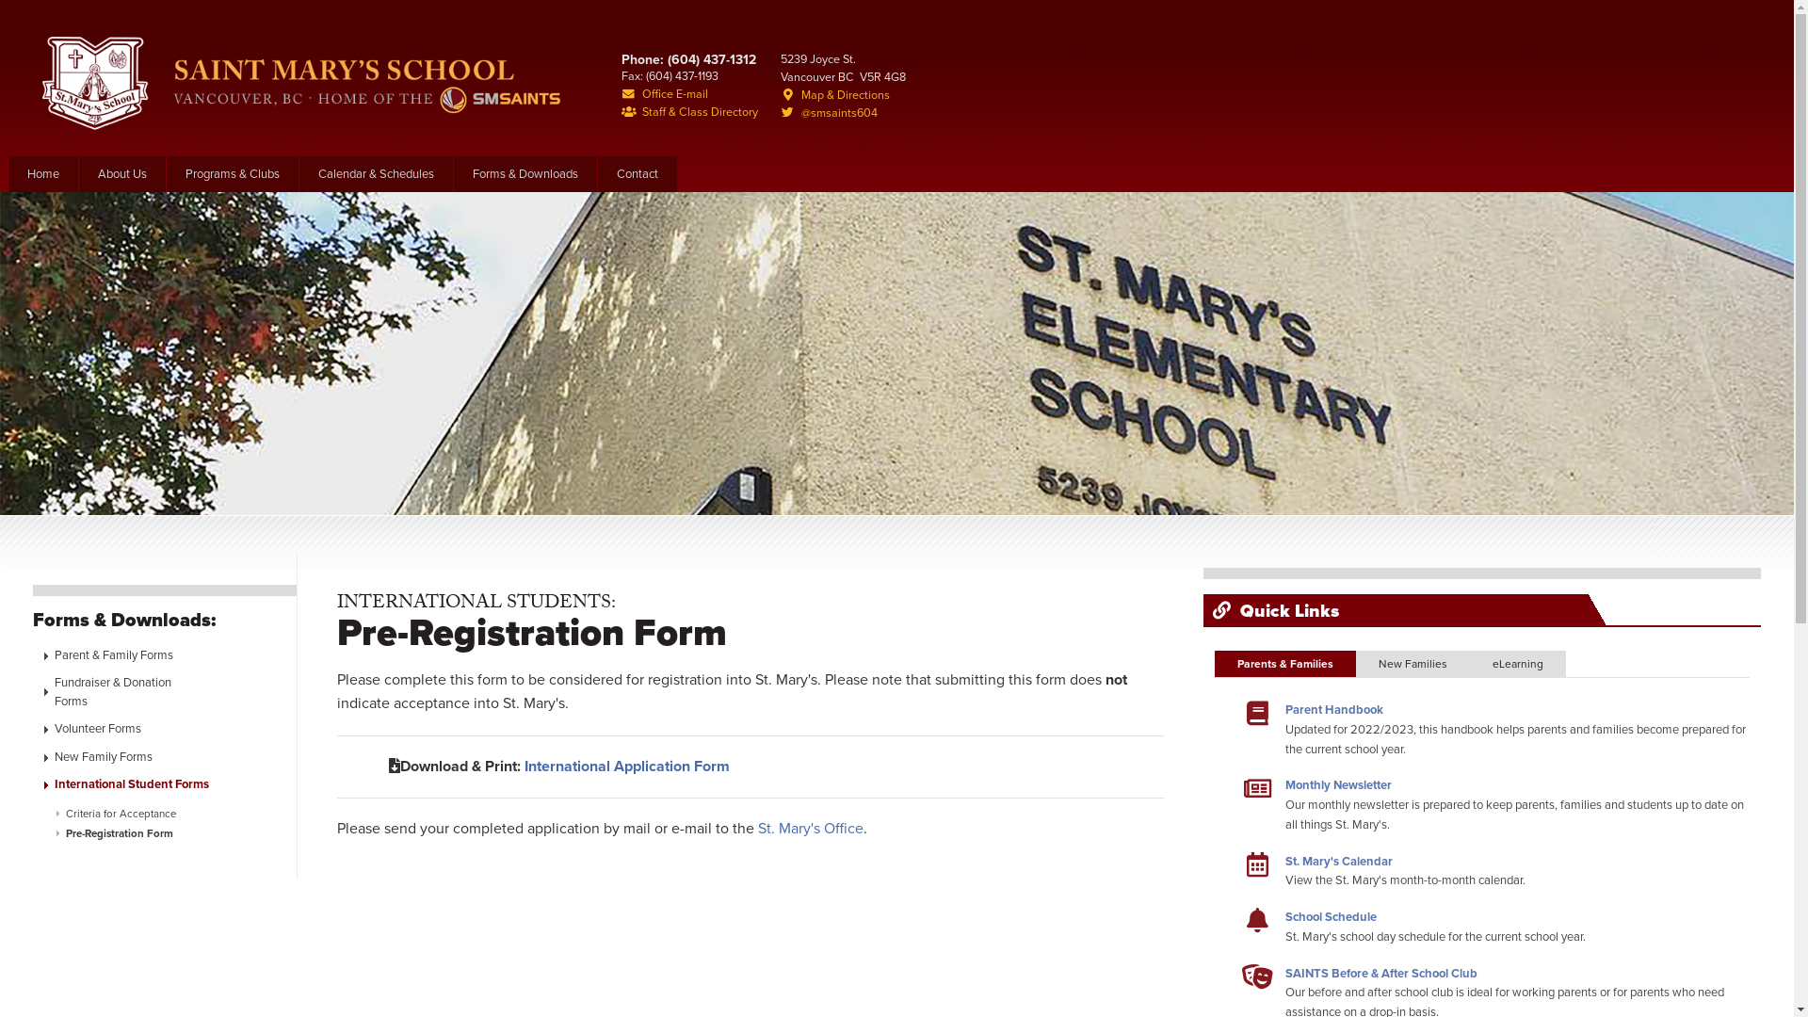 This screenshot has width=1808, height=1017. I want to click on   Staff & Class Directory, so click(689, 113).